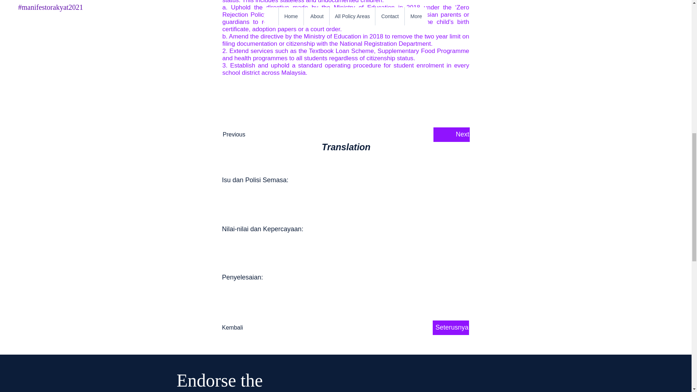 This screenshot has width=697, height=392. I want to click on Next, so click(452, 134).